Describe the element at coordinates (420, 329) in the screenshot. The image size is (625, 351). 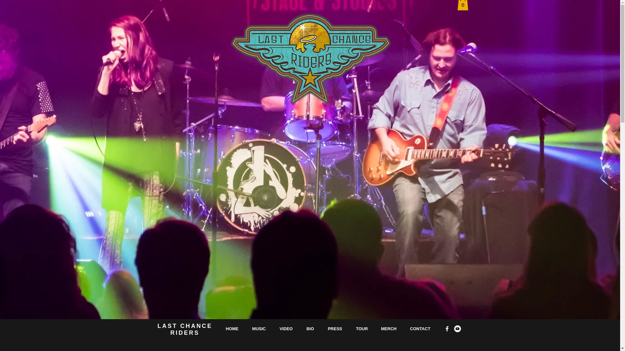
I see `CONTACT` at that location.